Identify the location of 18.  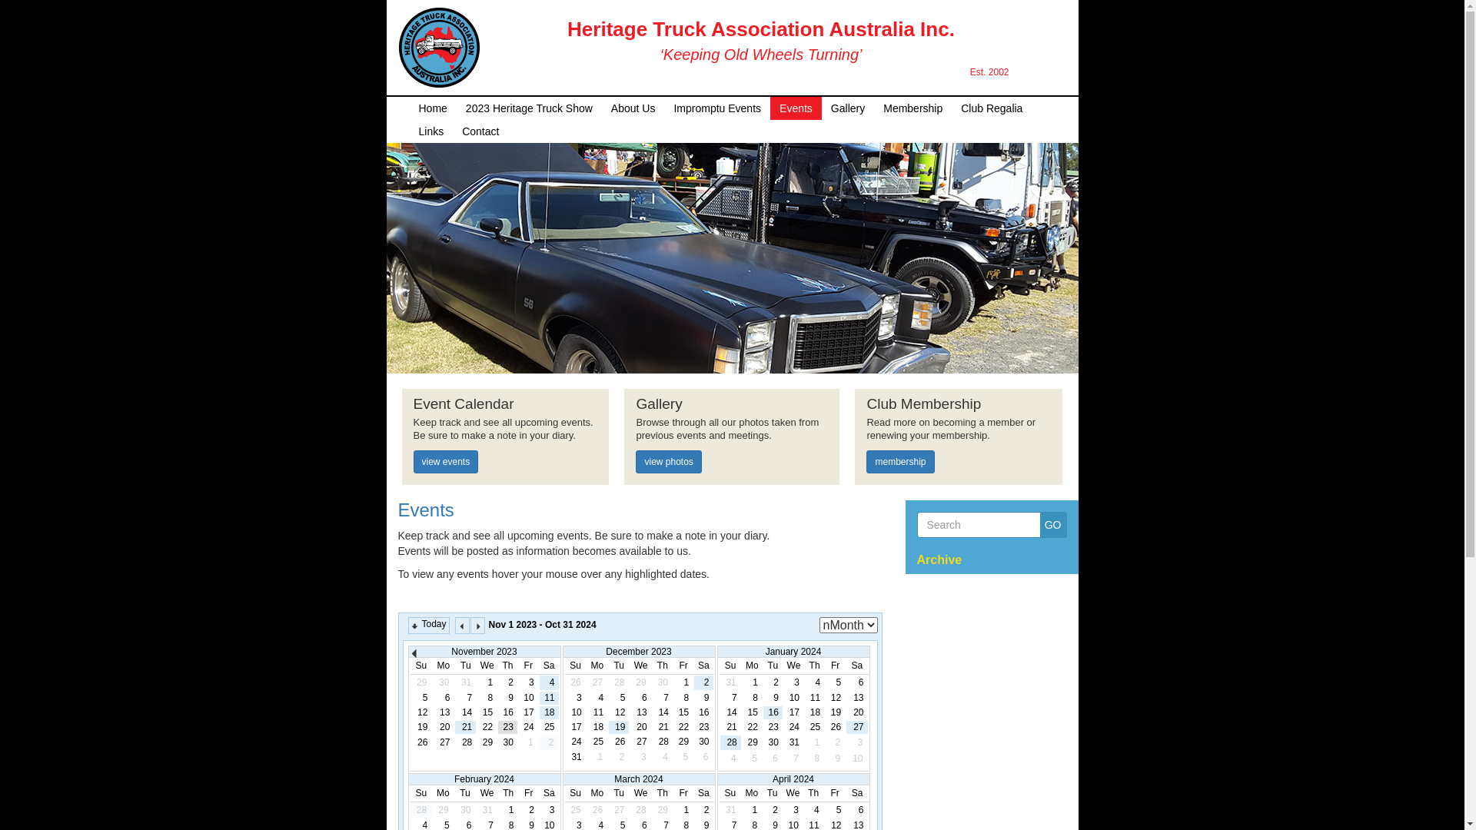
(815, 713).